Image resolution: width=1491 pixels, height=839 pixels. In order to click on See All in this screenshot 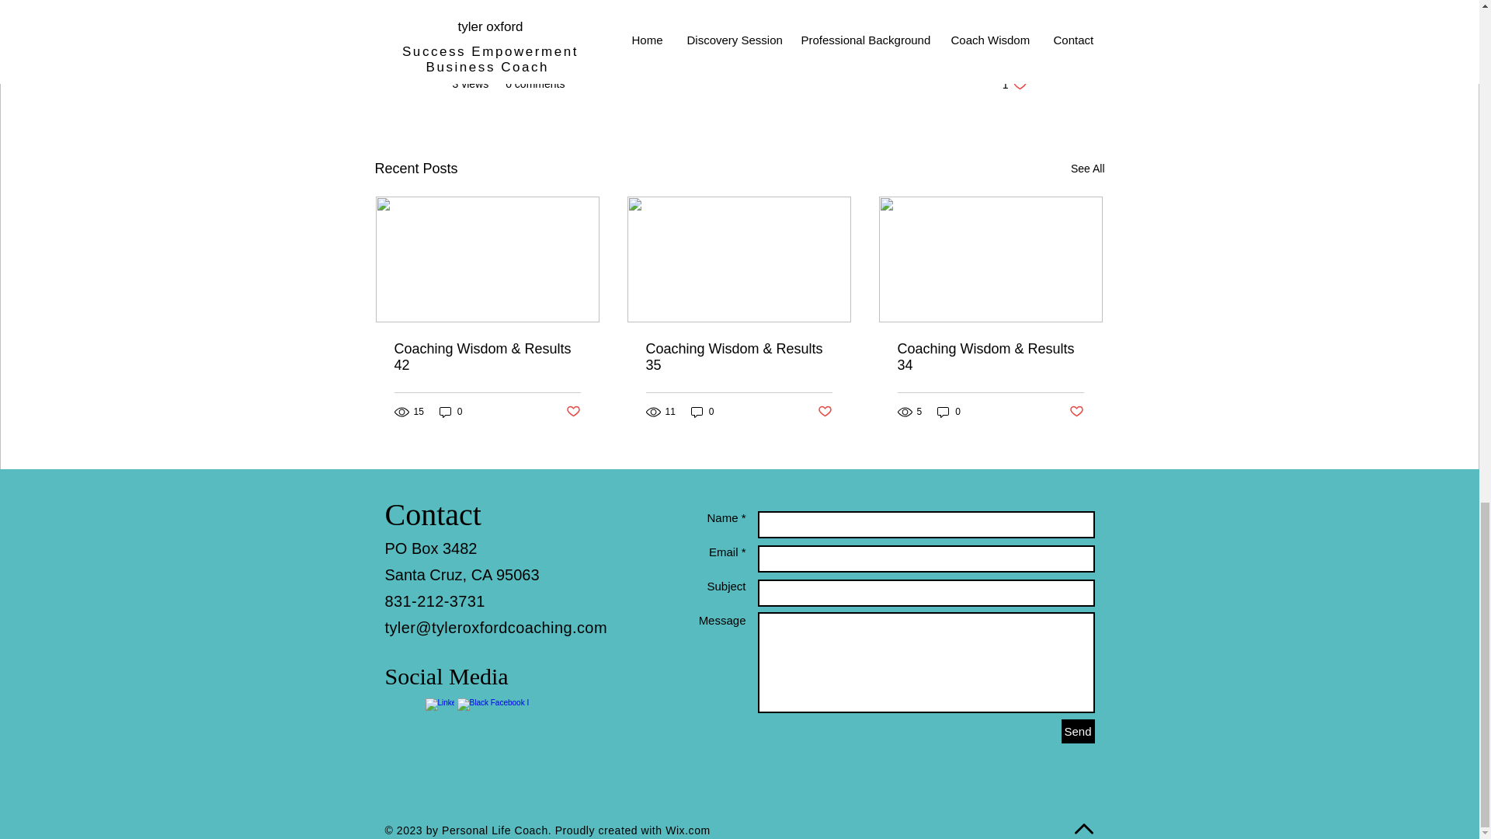, I will do `click(1014, 84)`.